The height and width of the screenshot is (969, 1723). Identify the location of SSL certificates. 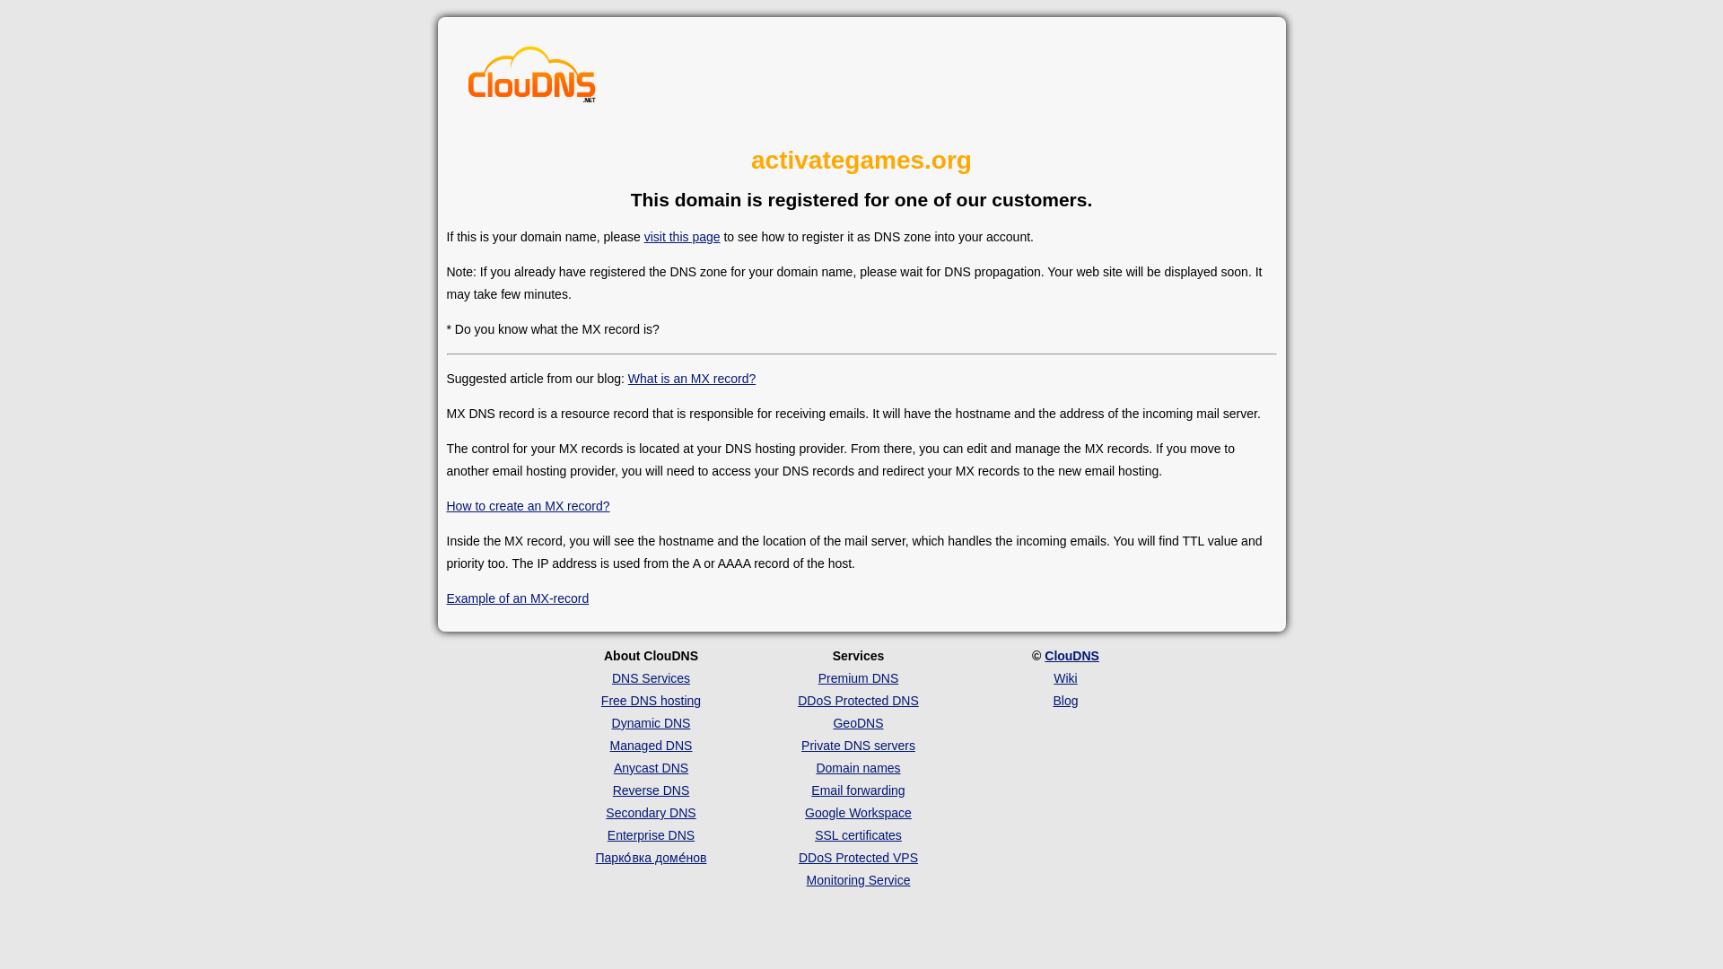
(858, 834).